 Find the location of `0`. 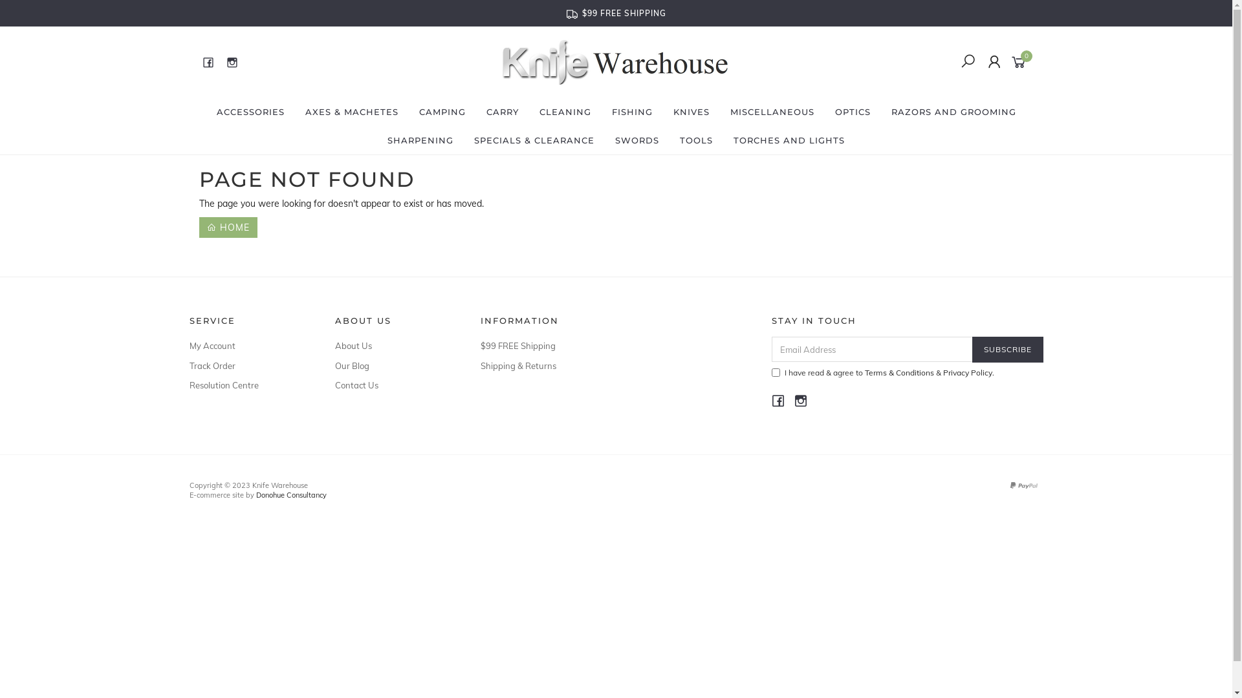

0 is located at coordinates (1021, 61).